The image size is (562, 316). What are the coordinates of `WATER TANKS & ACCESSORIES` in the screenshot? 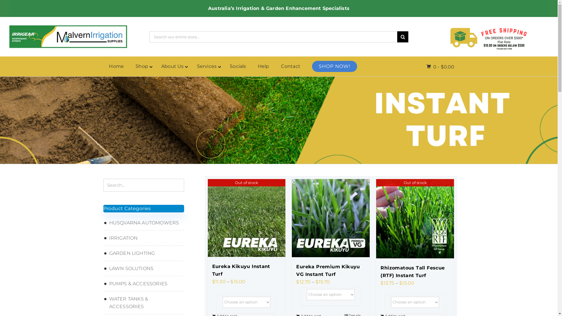 It's located at (143, 303).